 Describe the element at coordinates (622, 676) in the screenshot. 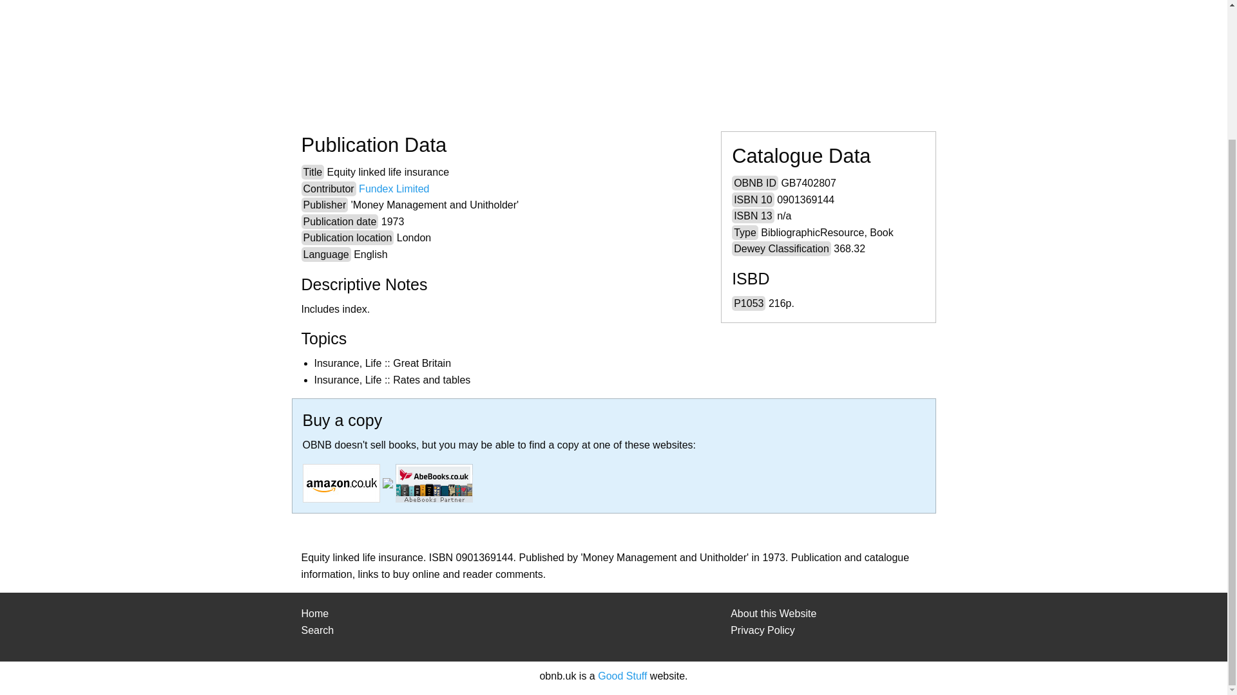

I see `Good Stuff` at that location.